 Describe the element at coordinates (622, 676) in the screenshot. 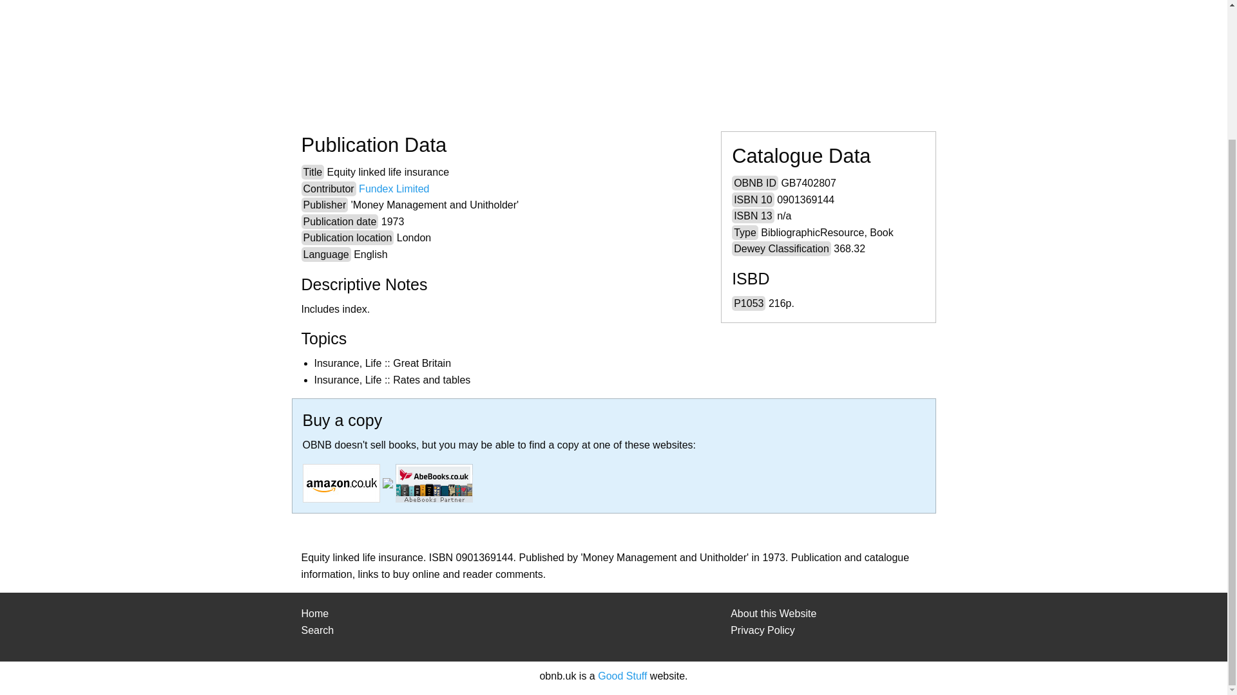

I see `Good Stuff` at that location.